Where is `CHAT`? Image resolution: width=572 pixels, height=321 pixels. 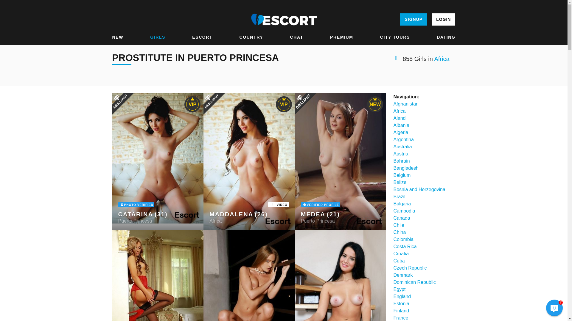 CHAT is located at coordinates (296, 37).